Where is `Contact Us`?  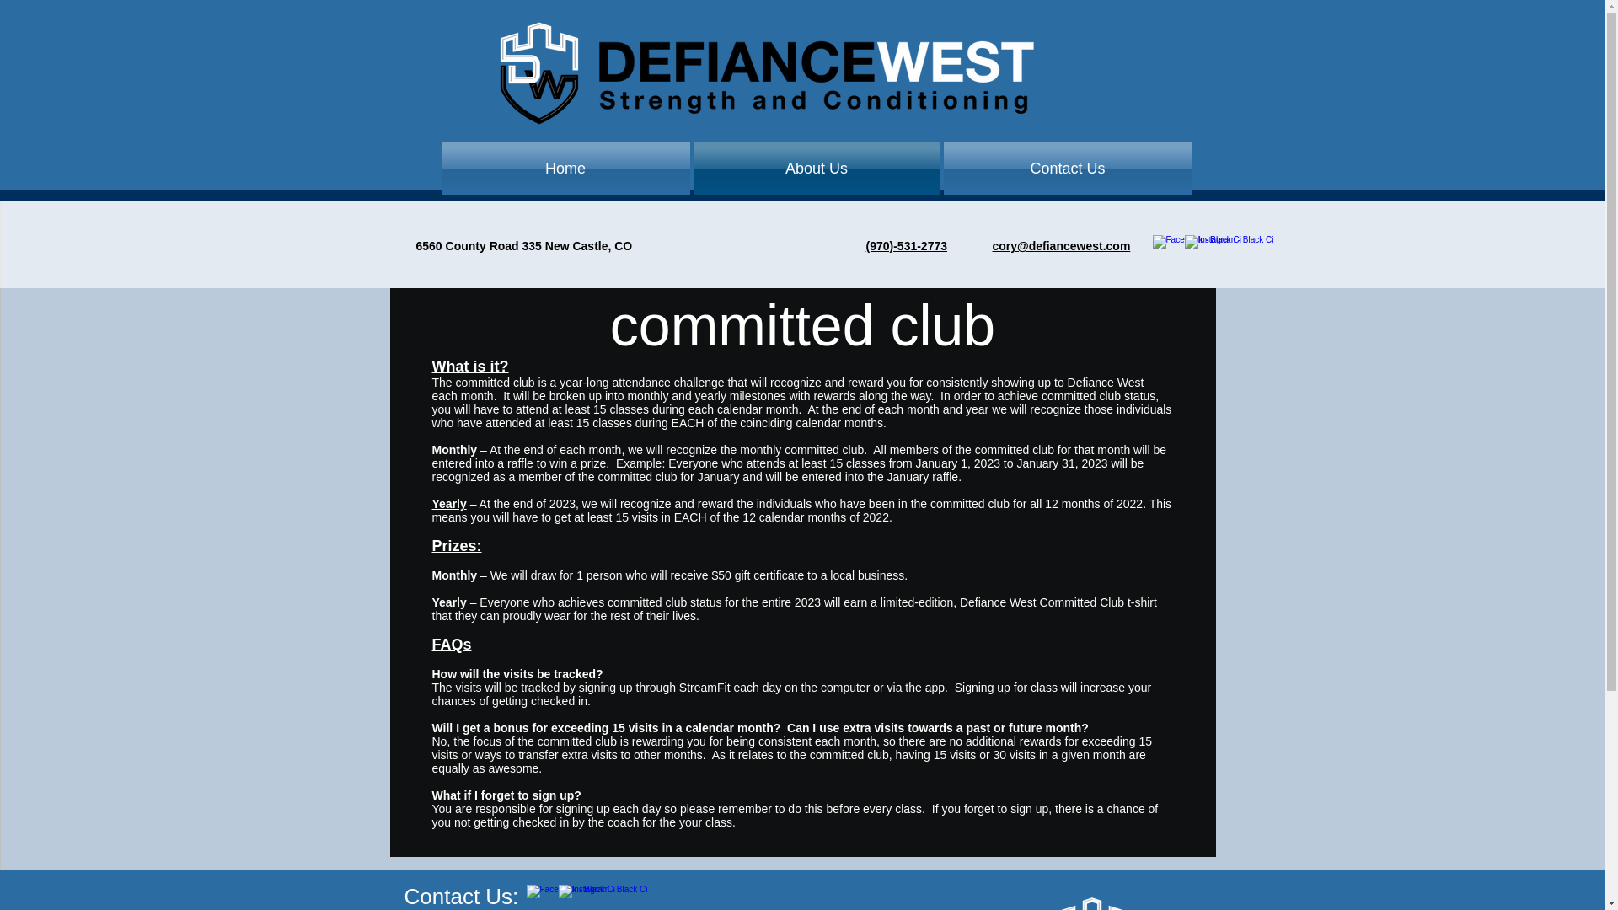
Contact Us is located at coordinates (1067, 169).